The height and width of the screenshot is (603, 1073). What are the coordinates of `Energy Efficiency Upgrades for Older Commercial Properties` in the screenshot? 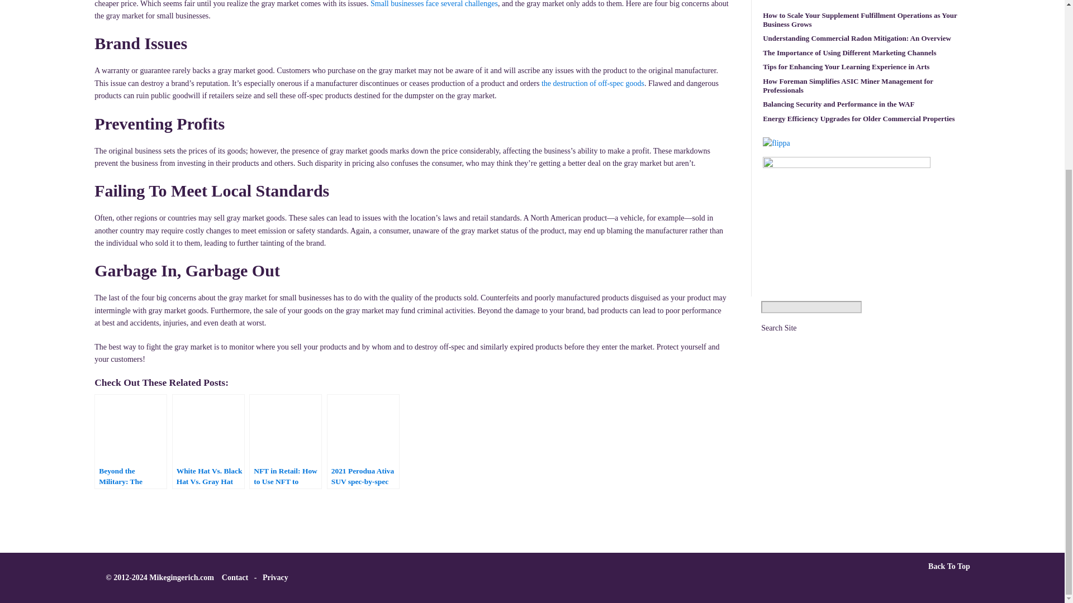 It's located at (858, 122).